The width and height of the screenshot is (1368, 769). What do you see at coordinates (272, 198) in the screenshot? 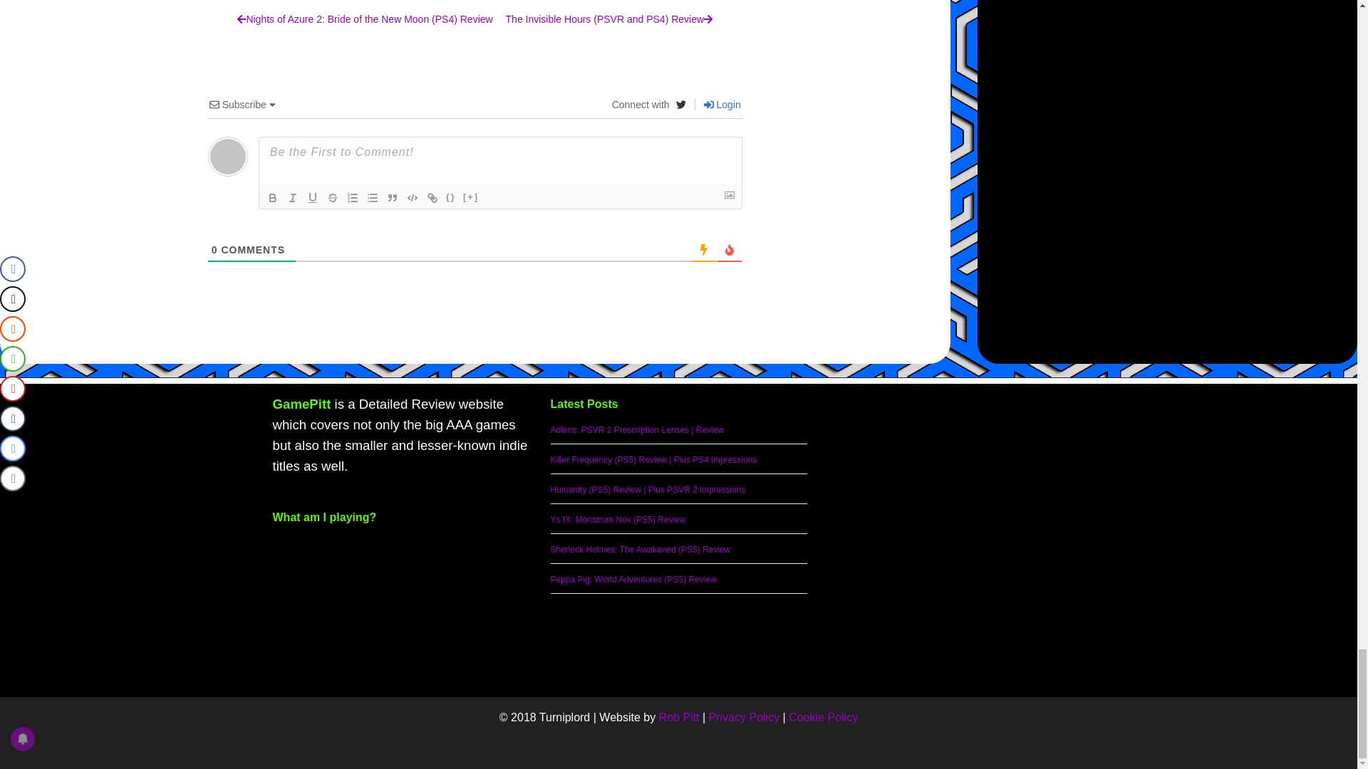
I see `Bold` at bounding box center [272, 198].